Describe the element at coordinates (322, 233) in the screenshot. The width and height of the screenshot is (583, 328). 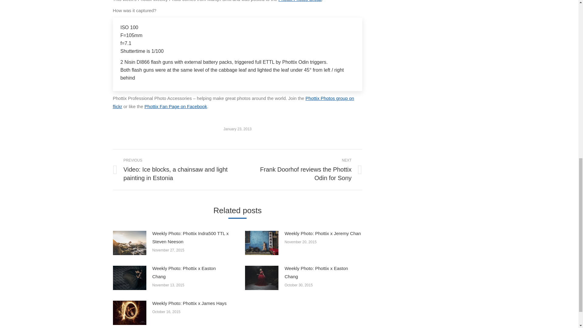
I see `Weekly Photo: Phottix x Jeremy Chan` at that location.